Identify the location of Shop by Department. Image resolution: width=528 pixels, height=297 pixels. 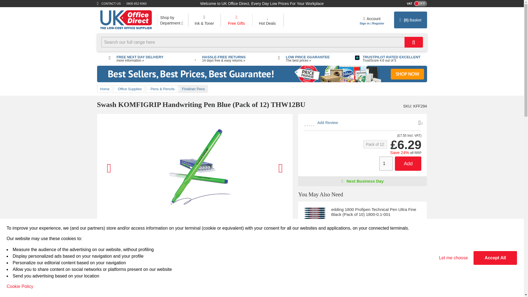
(172, 20).